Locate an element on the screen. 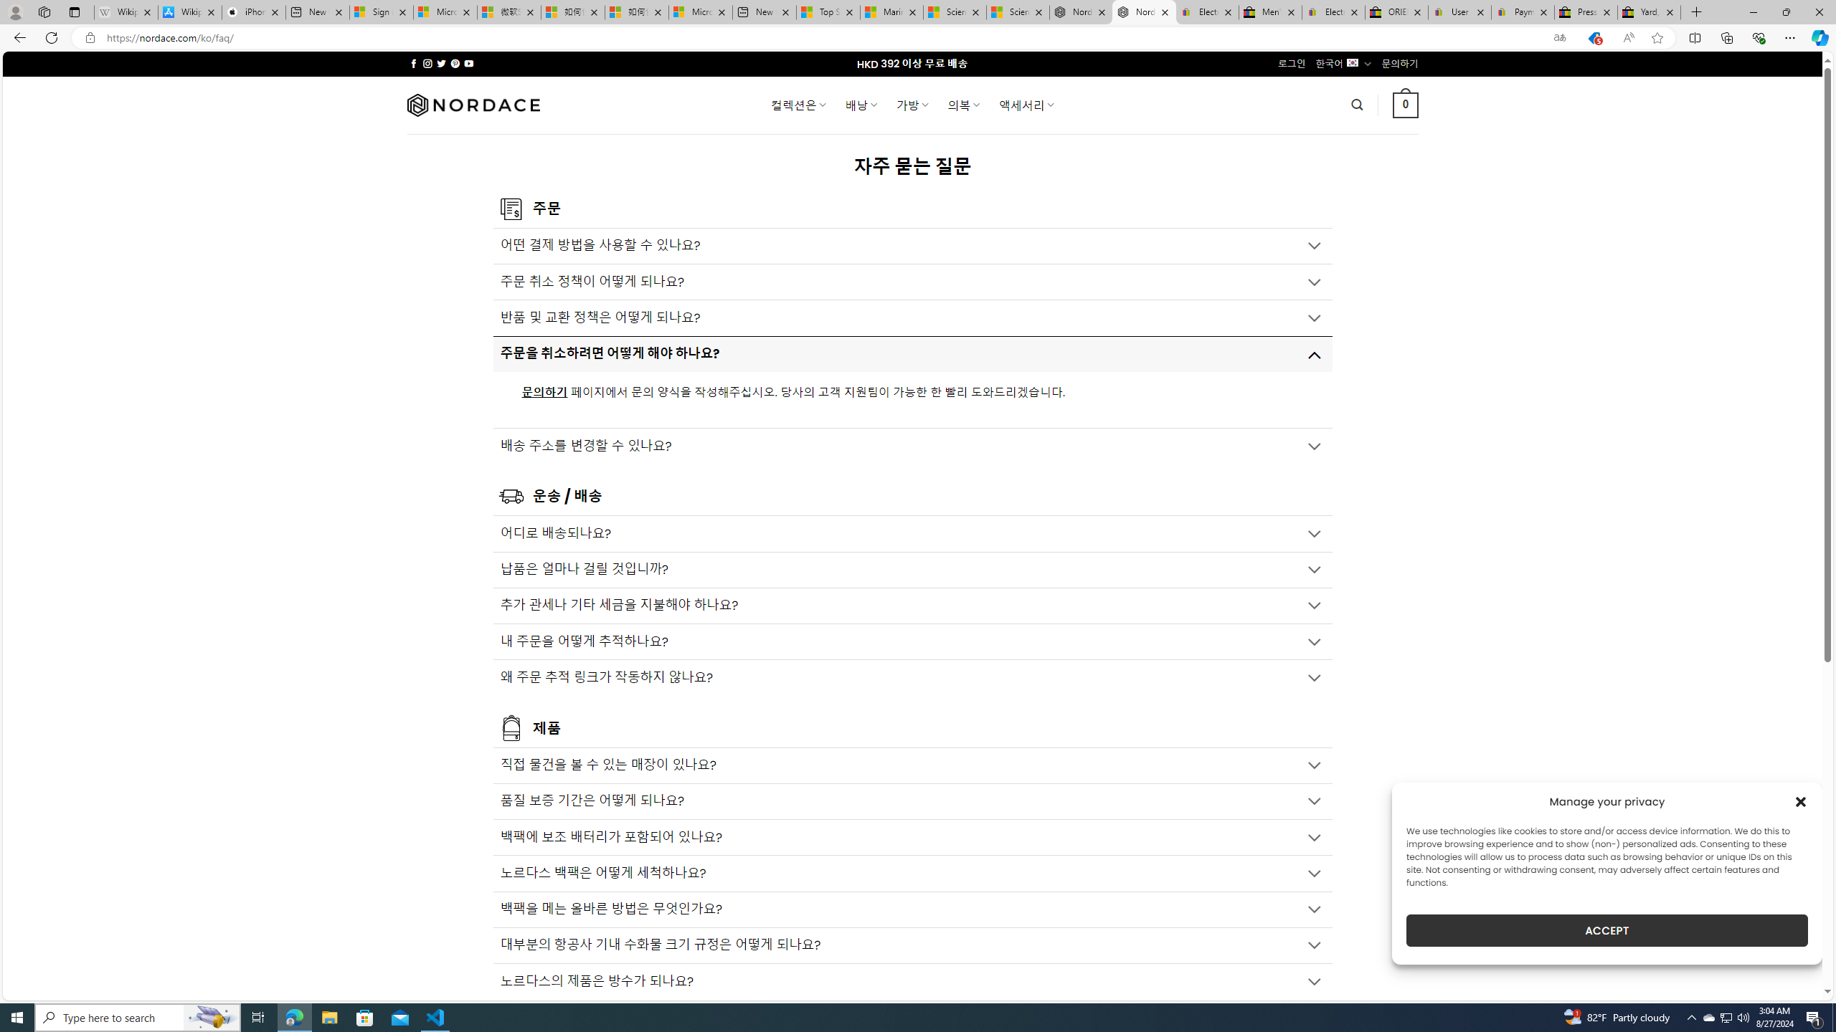 The width and height of the screenshot is (1836, 1032). This site has coupons! Shopping in Microsoft Edge, 5 is located at coordinates (1594, 38).